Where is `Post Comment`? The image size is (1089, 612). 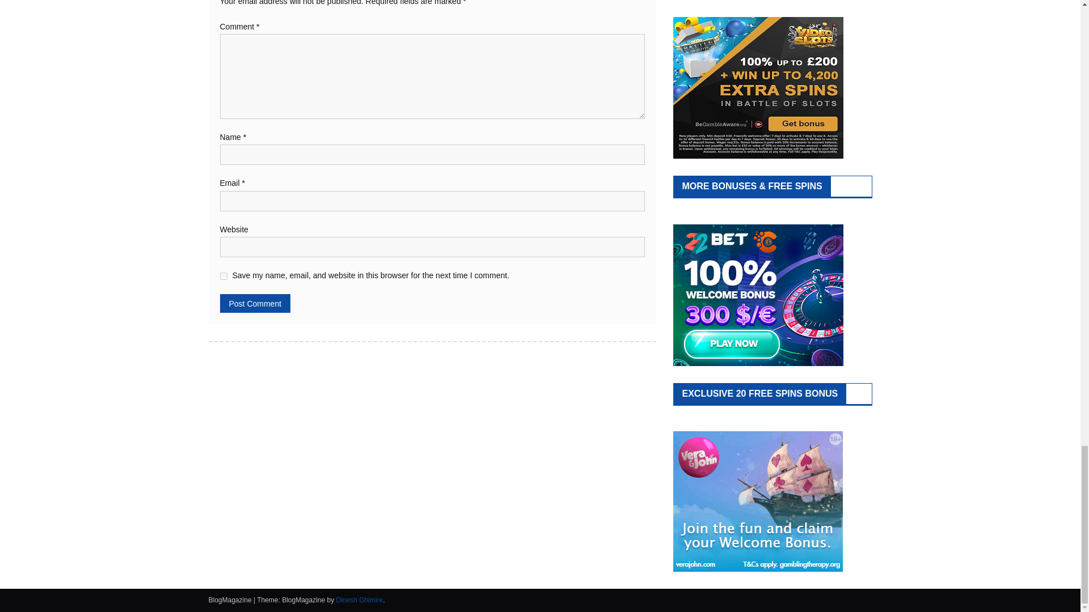
Post Comment is located at coordinates (255, 303).